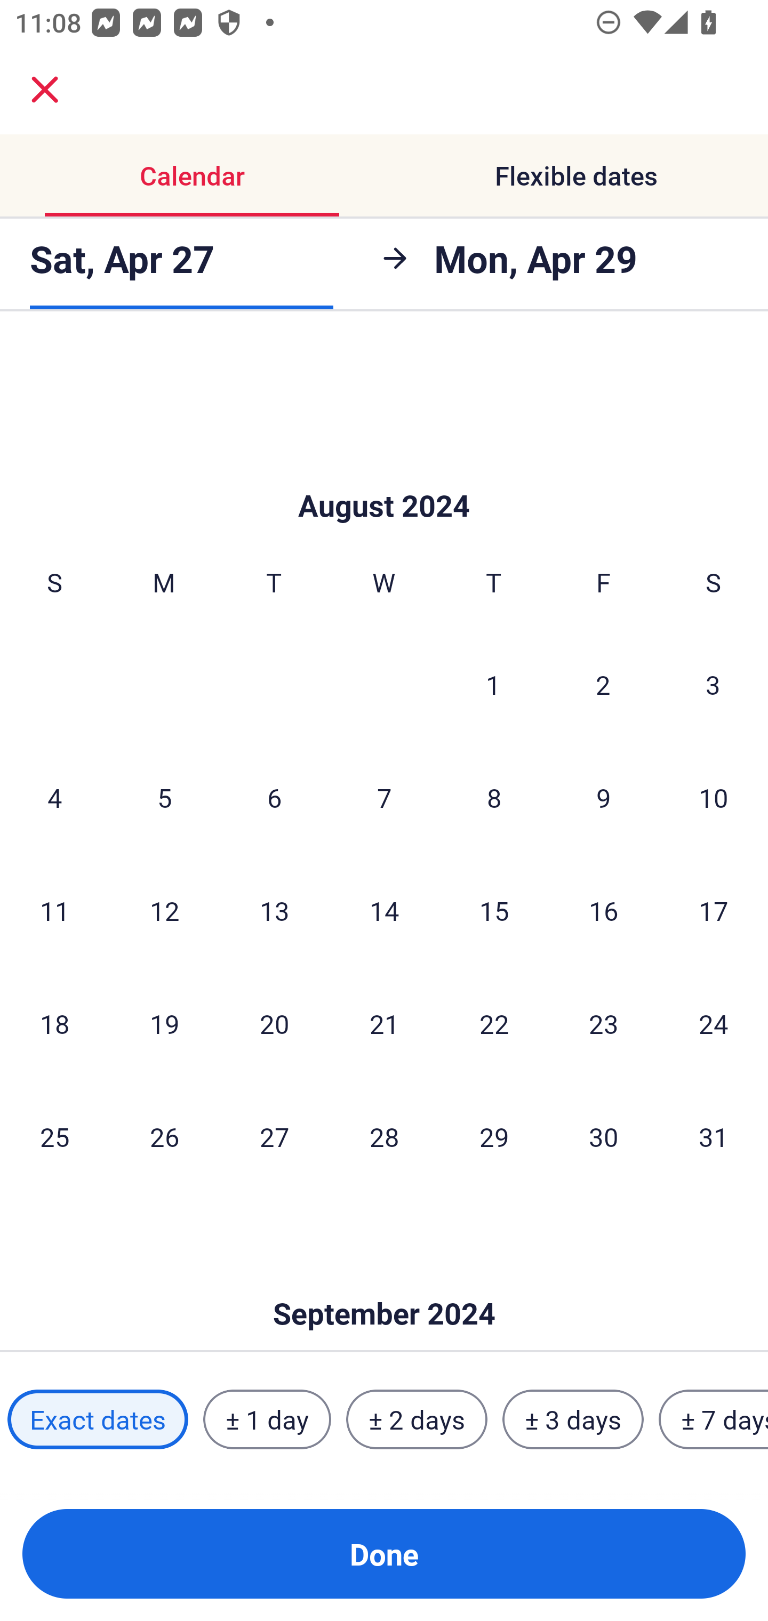 Image resolution: width=768 pixels, height=1621 pixels. I want to click on 9 Friday, August 9, 2024, so click(604, 798).